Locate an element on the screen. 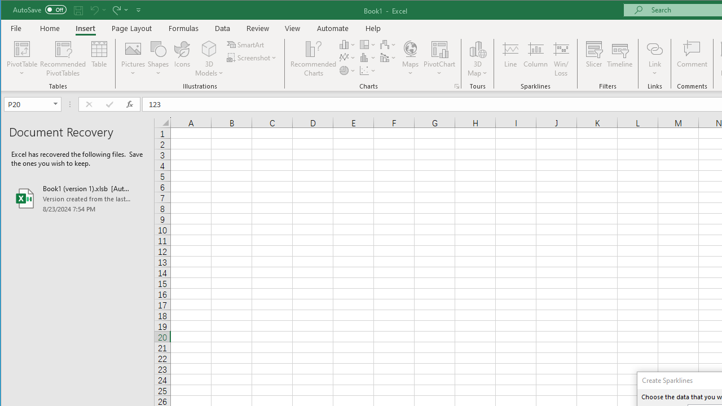 The image size is (722, 406). Insert Line or Area Chart is located at coordinates (347, 58).